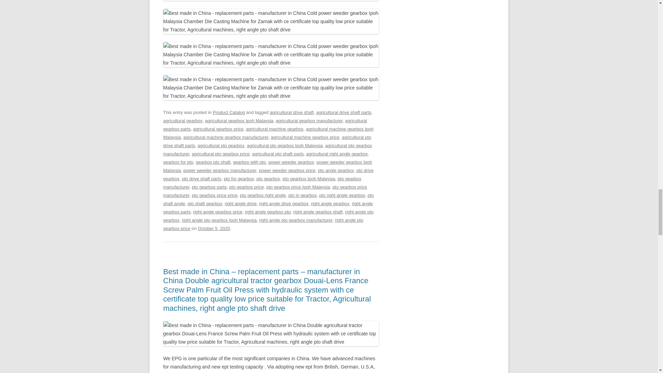 The height and width of the screenshot is (373, 663). What do you see at coordinates (344, 112) in the screenshot?
I see `agricultural drive shaft parts` at bounding box center [344, 112].